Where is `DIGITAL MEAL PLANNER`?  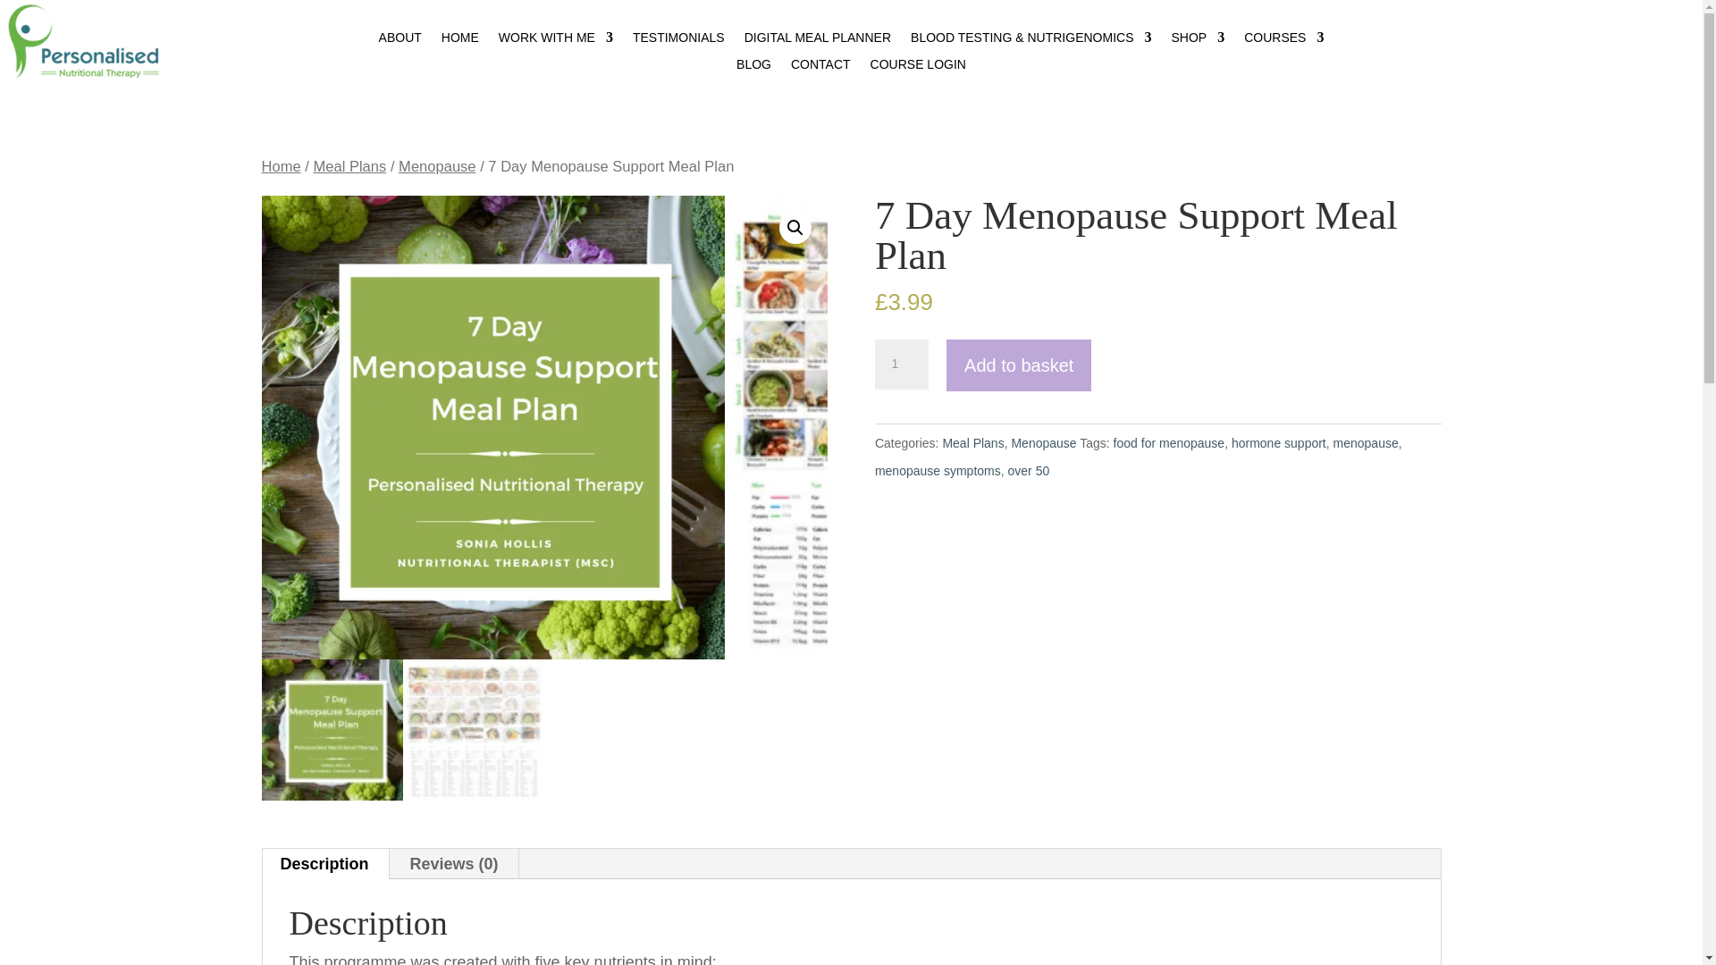
DIGITAL MEAL PLANNER is located at coordinates (817, 41).